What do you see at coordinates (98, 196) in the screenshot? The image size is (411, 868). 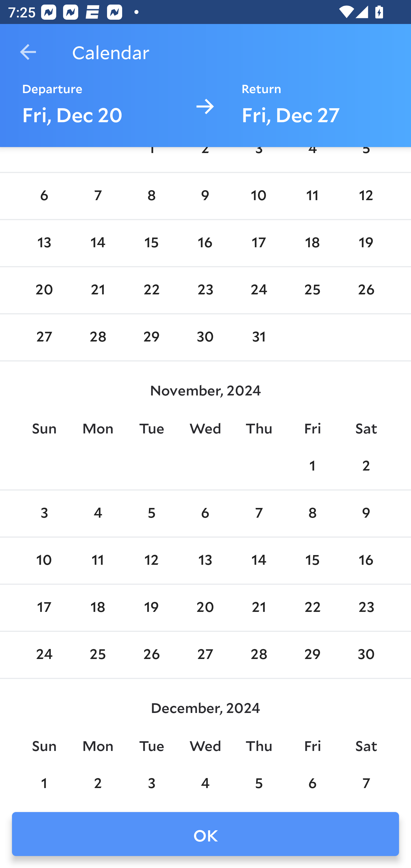 I see `7` at bounding box center [98, 196].